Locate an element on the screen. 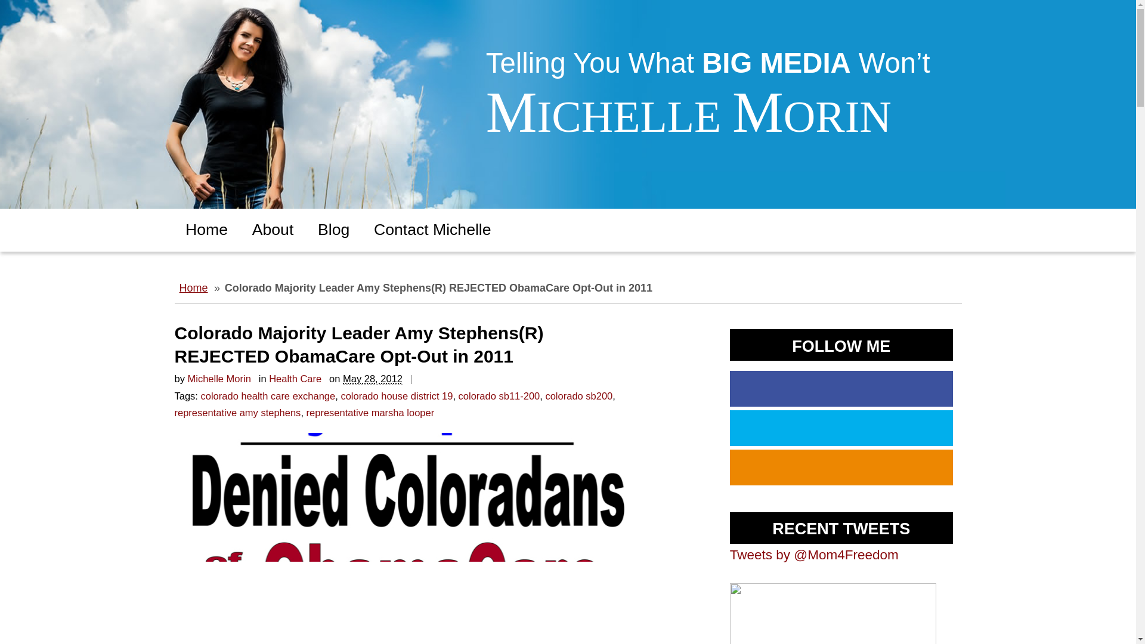  colorado house district 19 is located at coordinates (396, 395).